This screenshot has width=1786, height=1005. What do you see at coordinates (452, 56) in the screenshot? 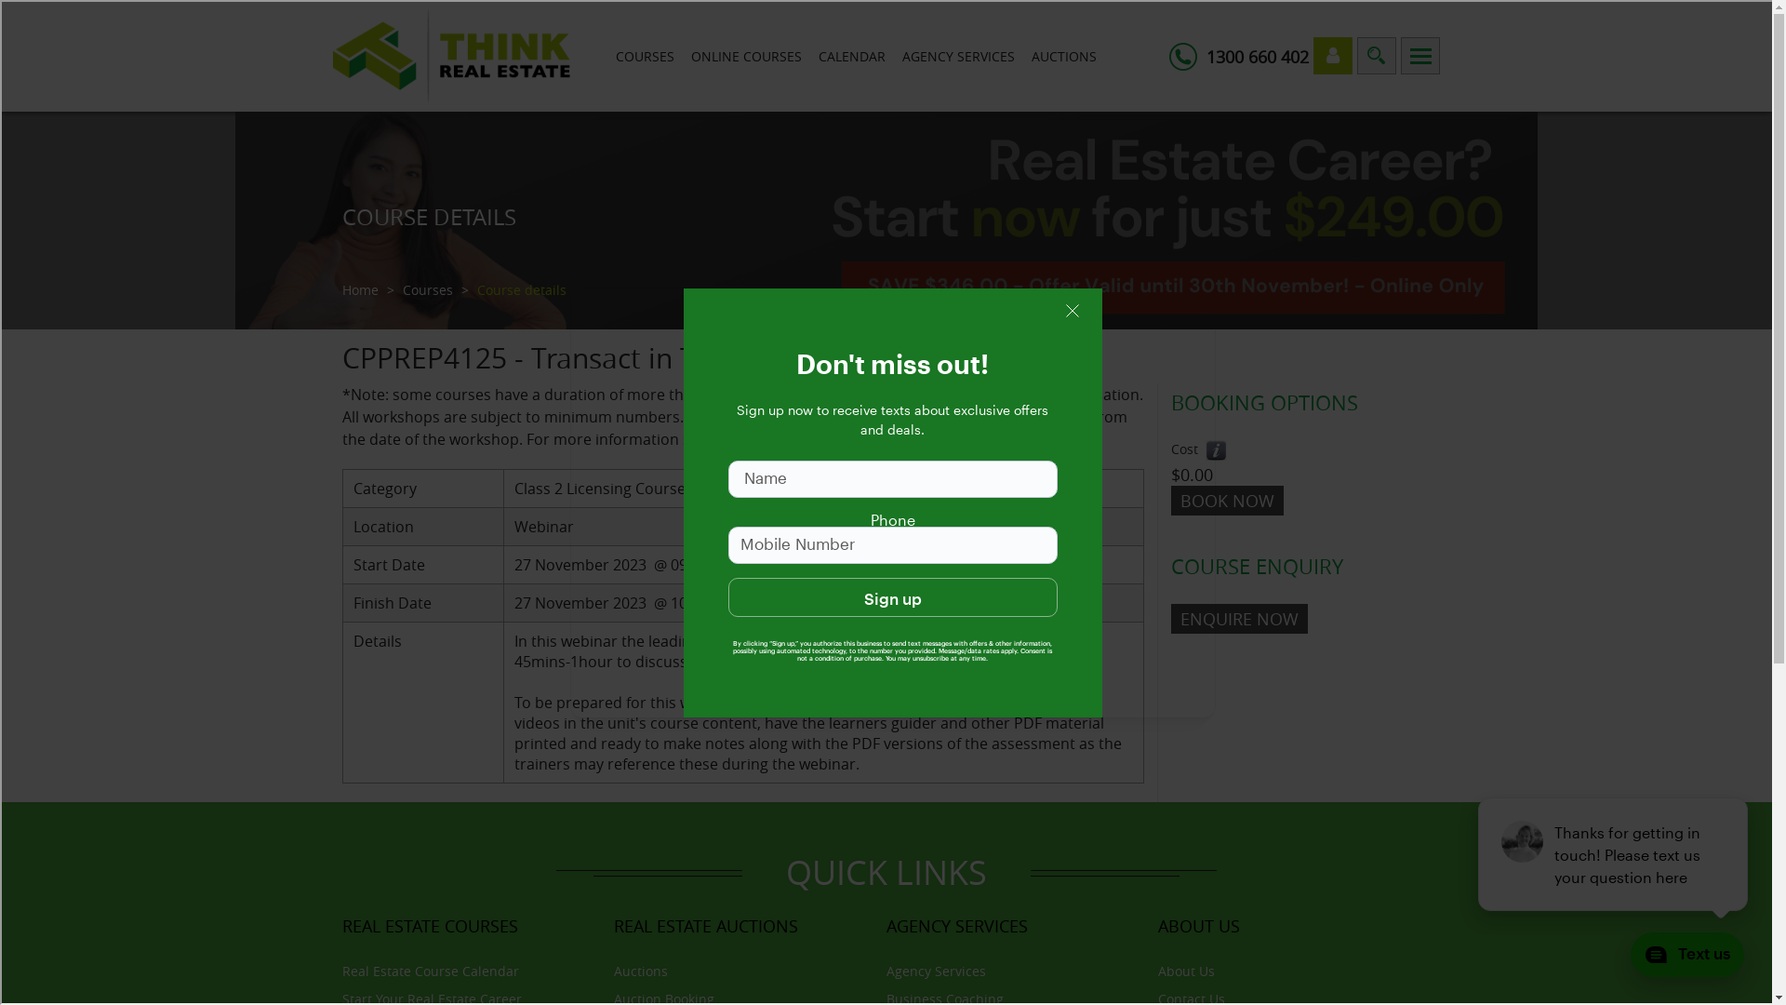
I see `Think Real Estate Courses` at bounding box center [452, 56].